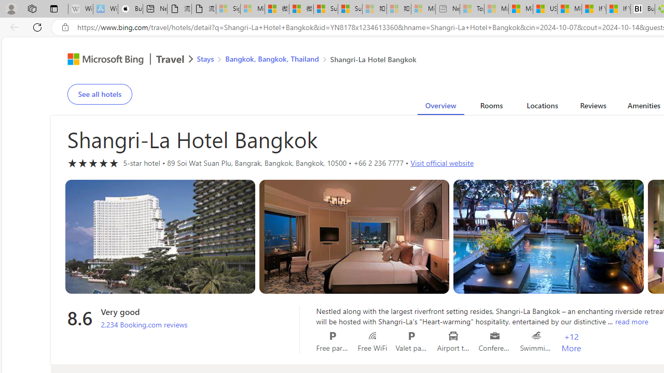 This screenshot has width=664, height=373. I want to click on AutomationID: bread-crumb-root, so click(300, 60).